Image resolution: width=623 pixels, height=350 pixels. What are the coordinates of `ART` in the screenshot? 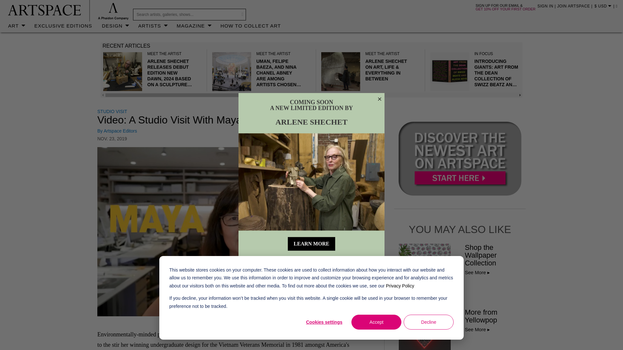 It's located at (16, 23).